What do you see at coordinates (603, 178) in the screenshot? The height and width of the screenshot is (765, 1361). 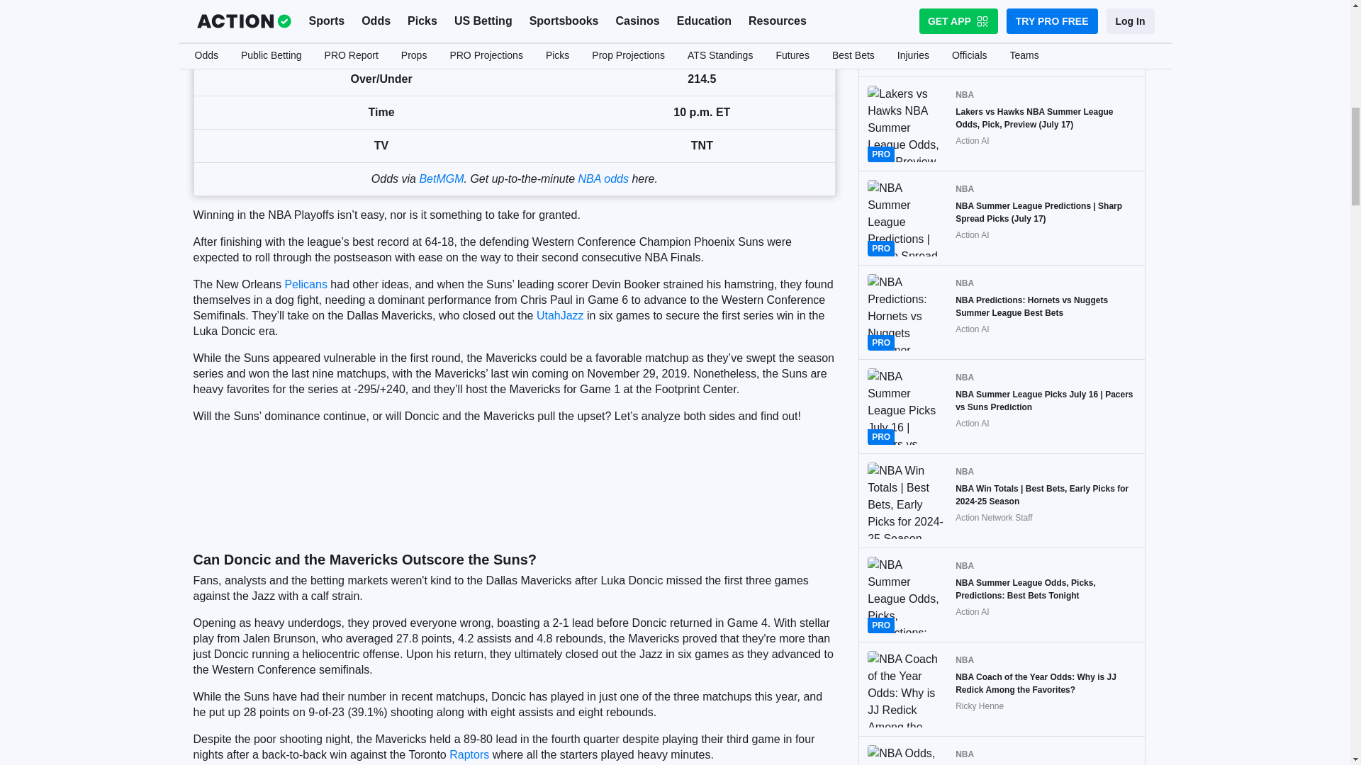 I see `NBA odds` at bounding box center [603, 178].